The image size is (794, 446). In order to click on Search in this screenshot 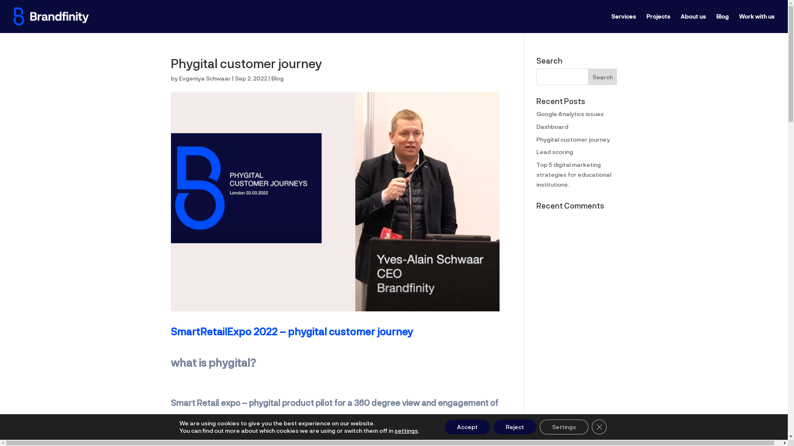, I will do `click(603, 77)`.